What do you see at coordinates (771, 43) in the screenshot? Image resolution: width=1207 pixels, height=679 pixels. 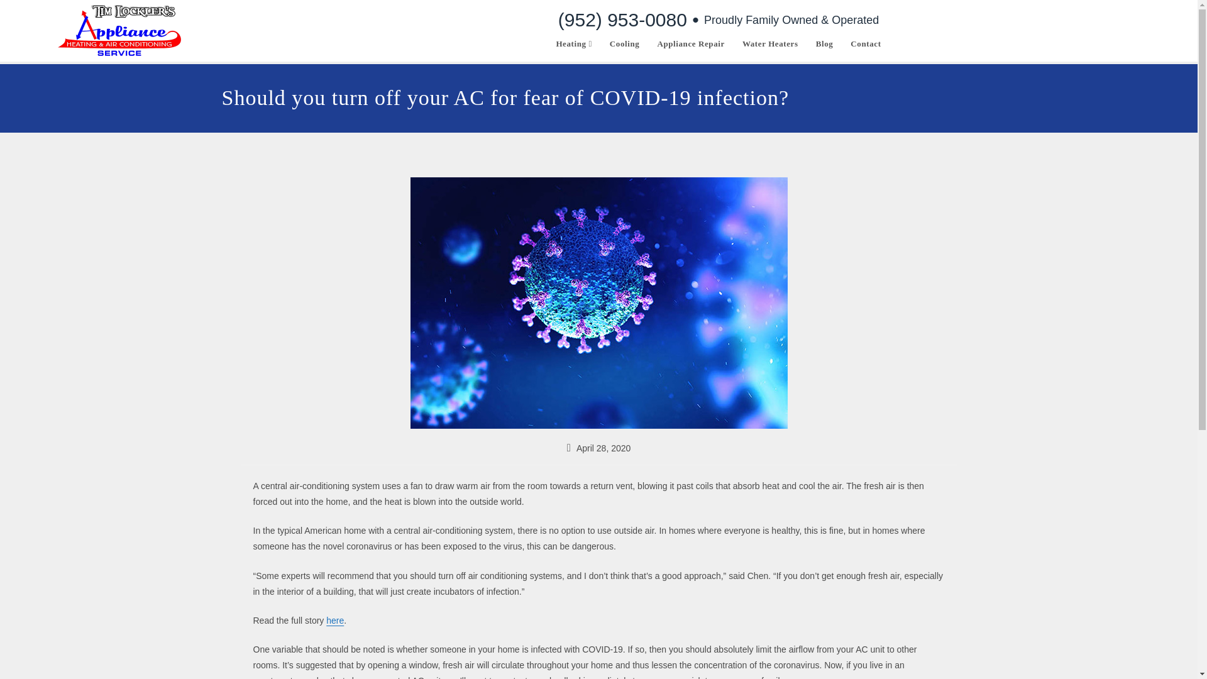 I see `Water Heaters` at bounding box center [771, 43].